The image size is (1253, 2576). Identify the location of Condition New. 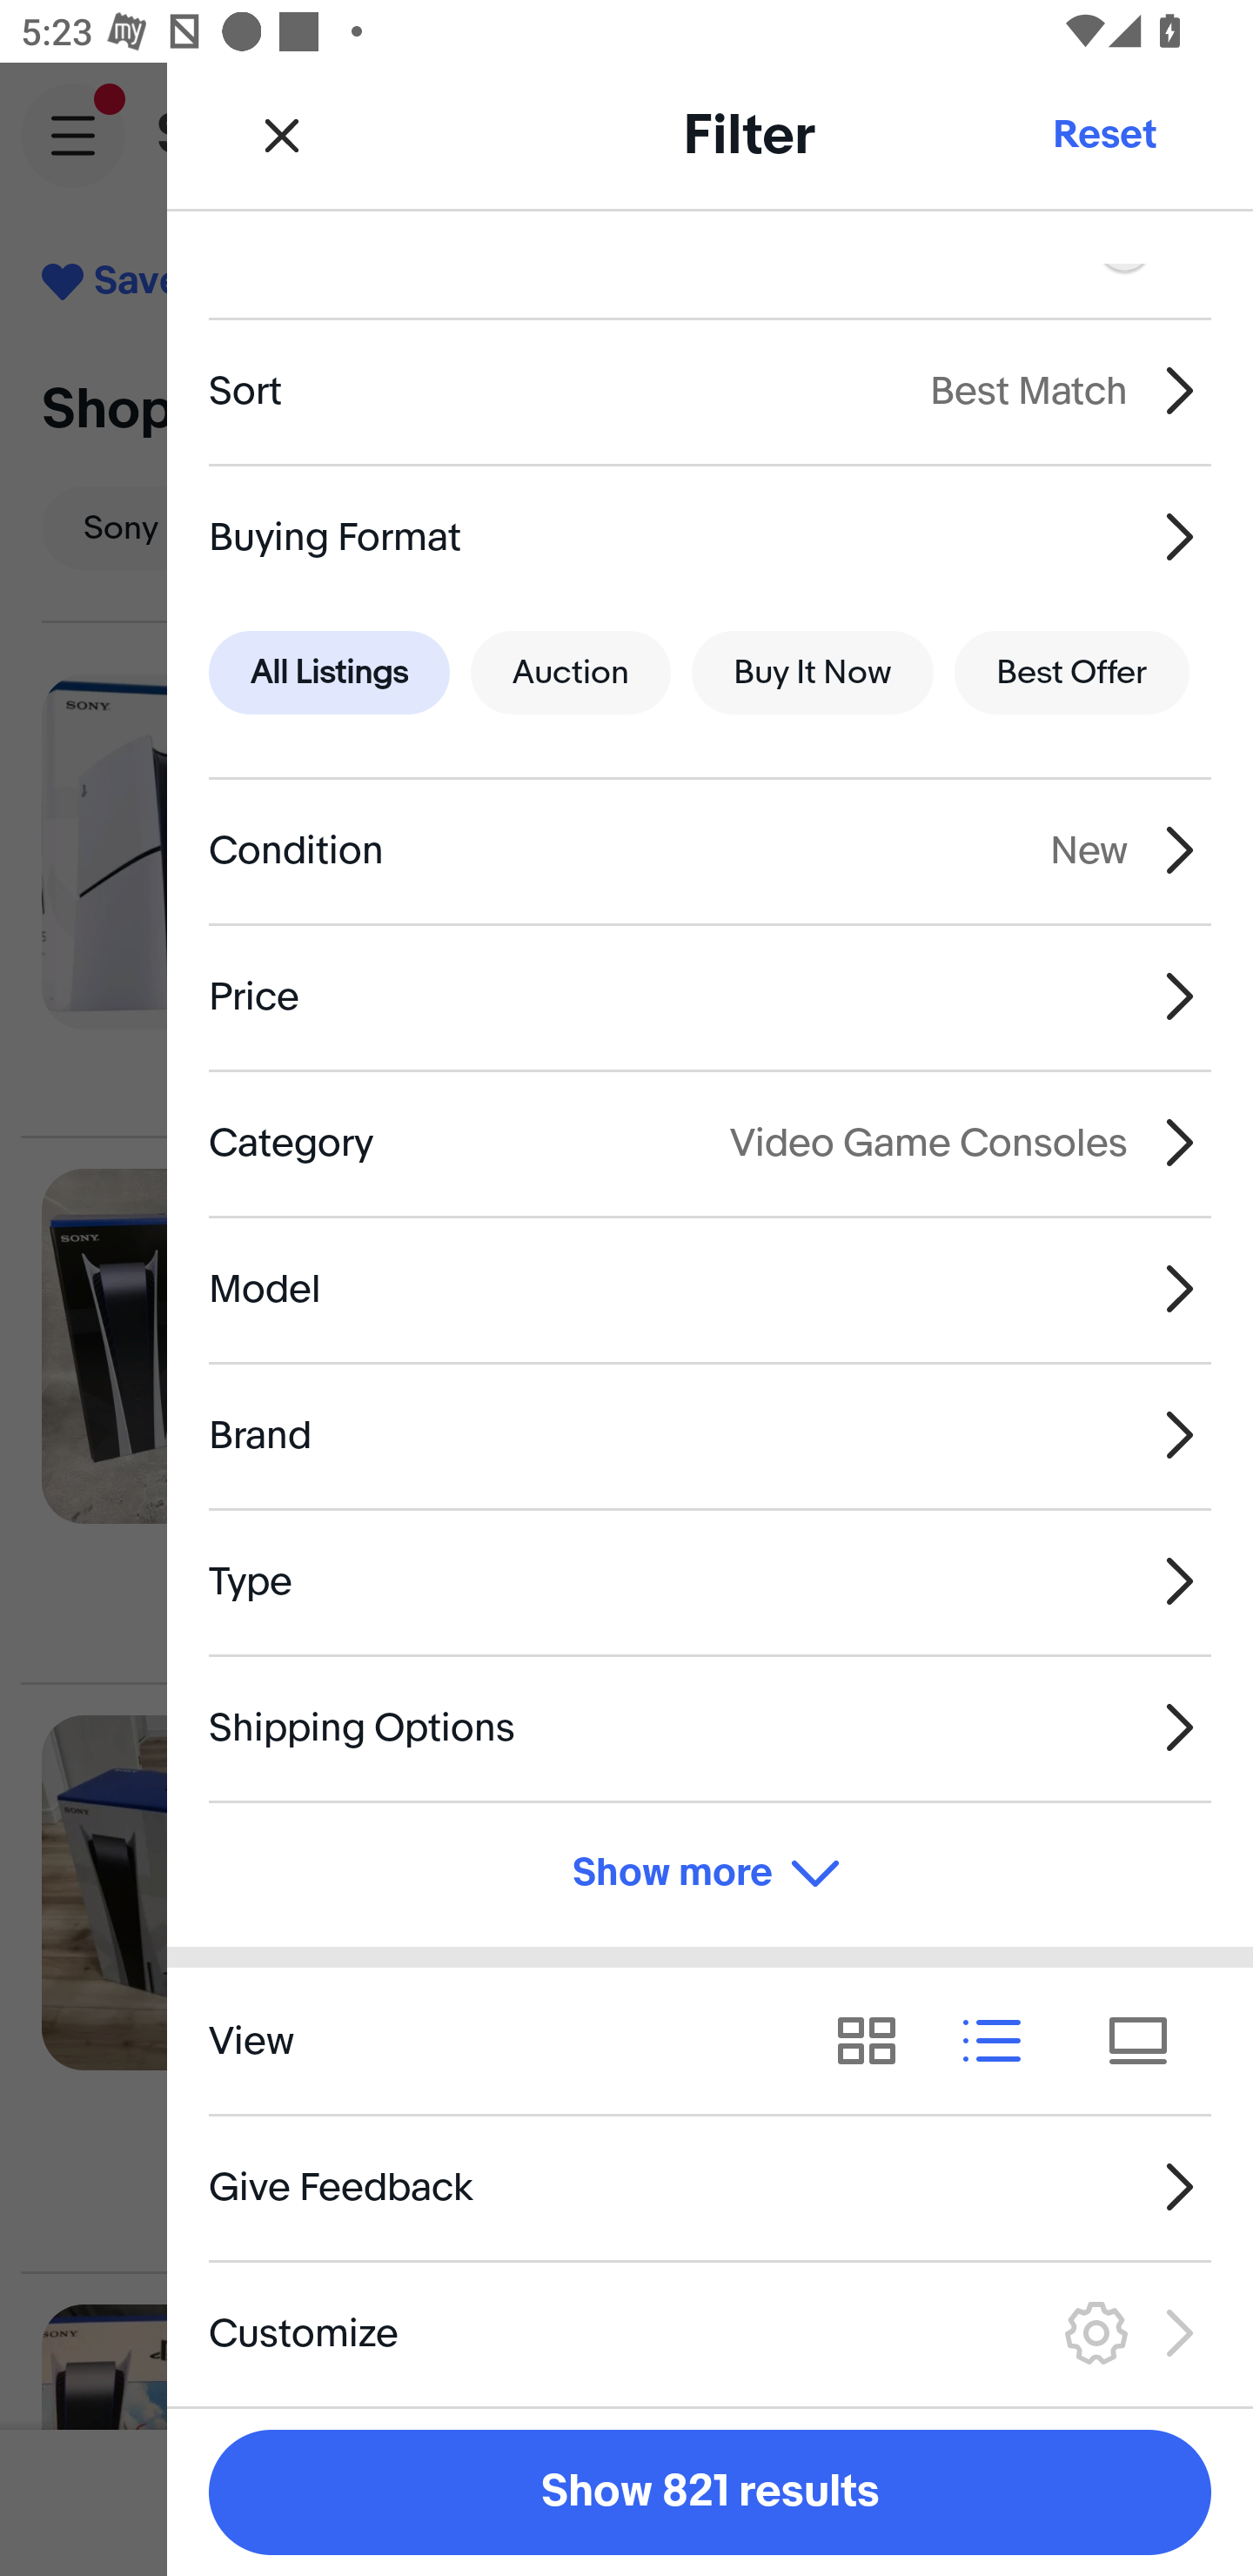
(710, 849).